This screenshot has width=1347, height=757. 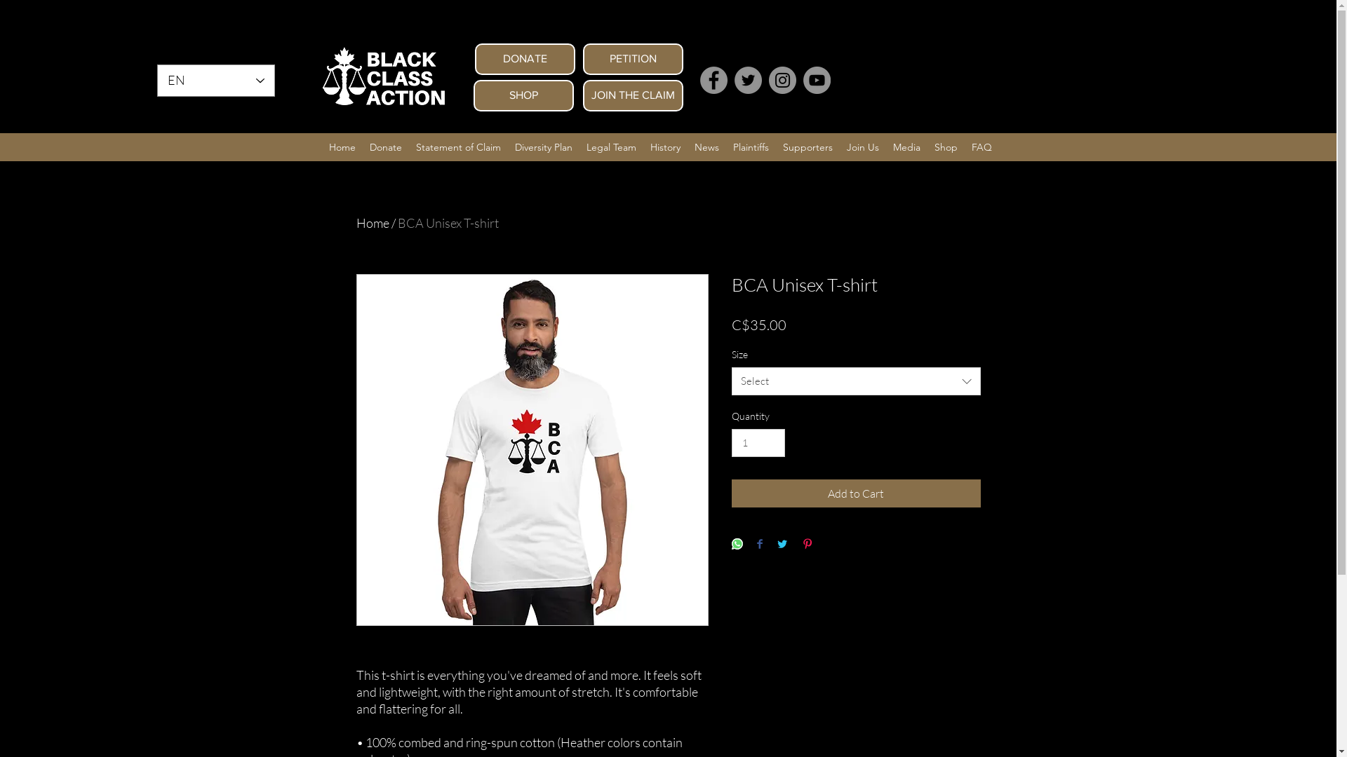 I want to click on Select, so click(x=856, y=381).